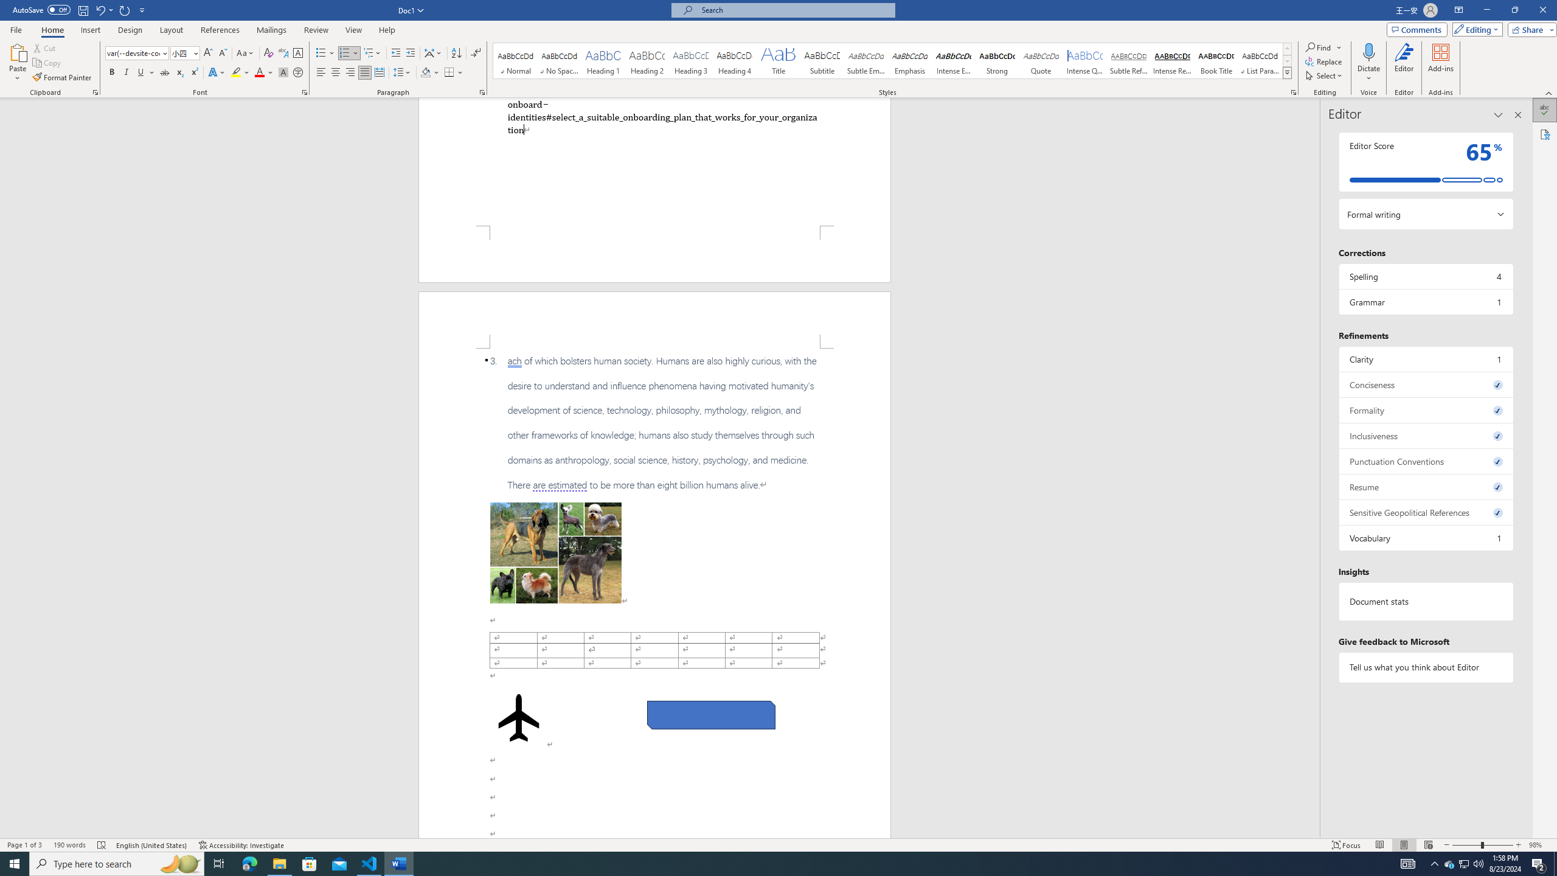  Describe the element at coordinates (1426, 667) in the screenshot. I see `Tell us what you think about Editor` at that location.